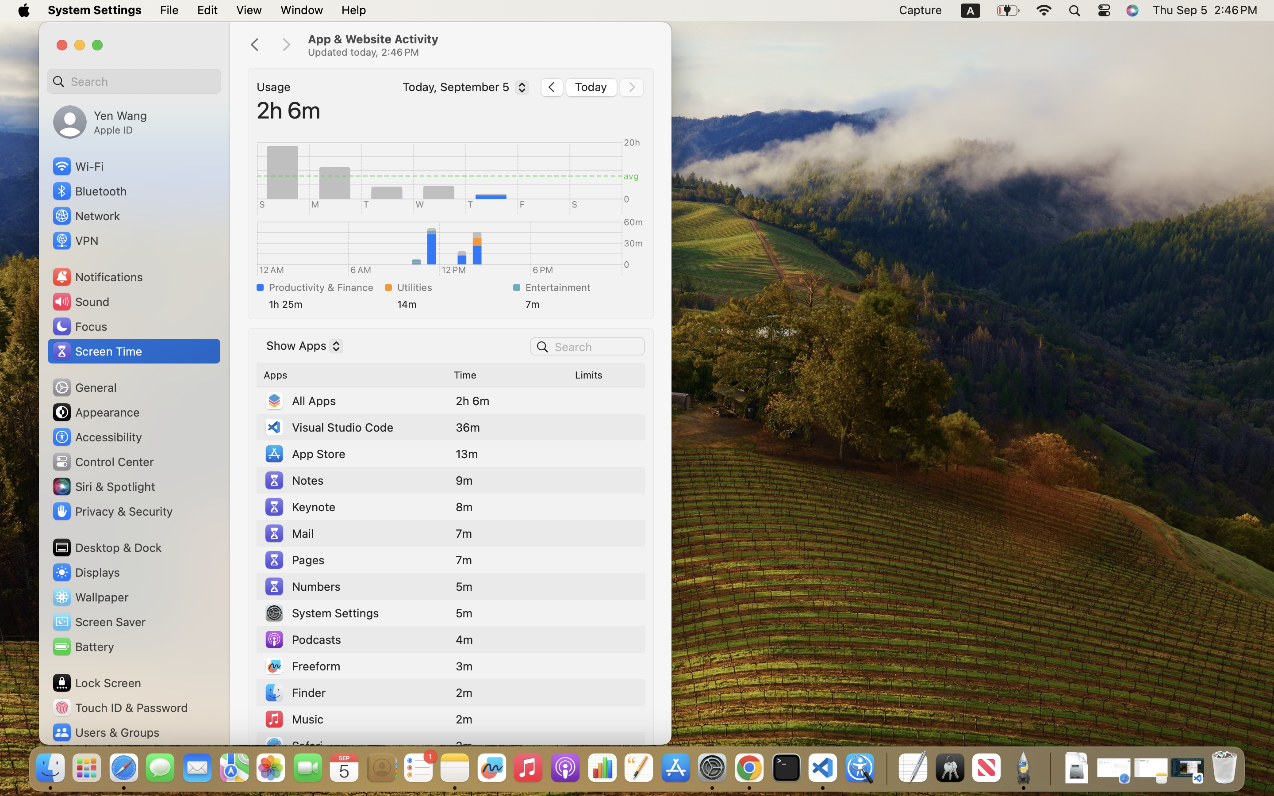  I want to click on 0.4285714328289032, so click(886, 769).